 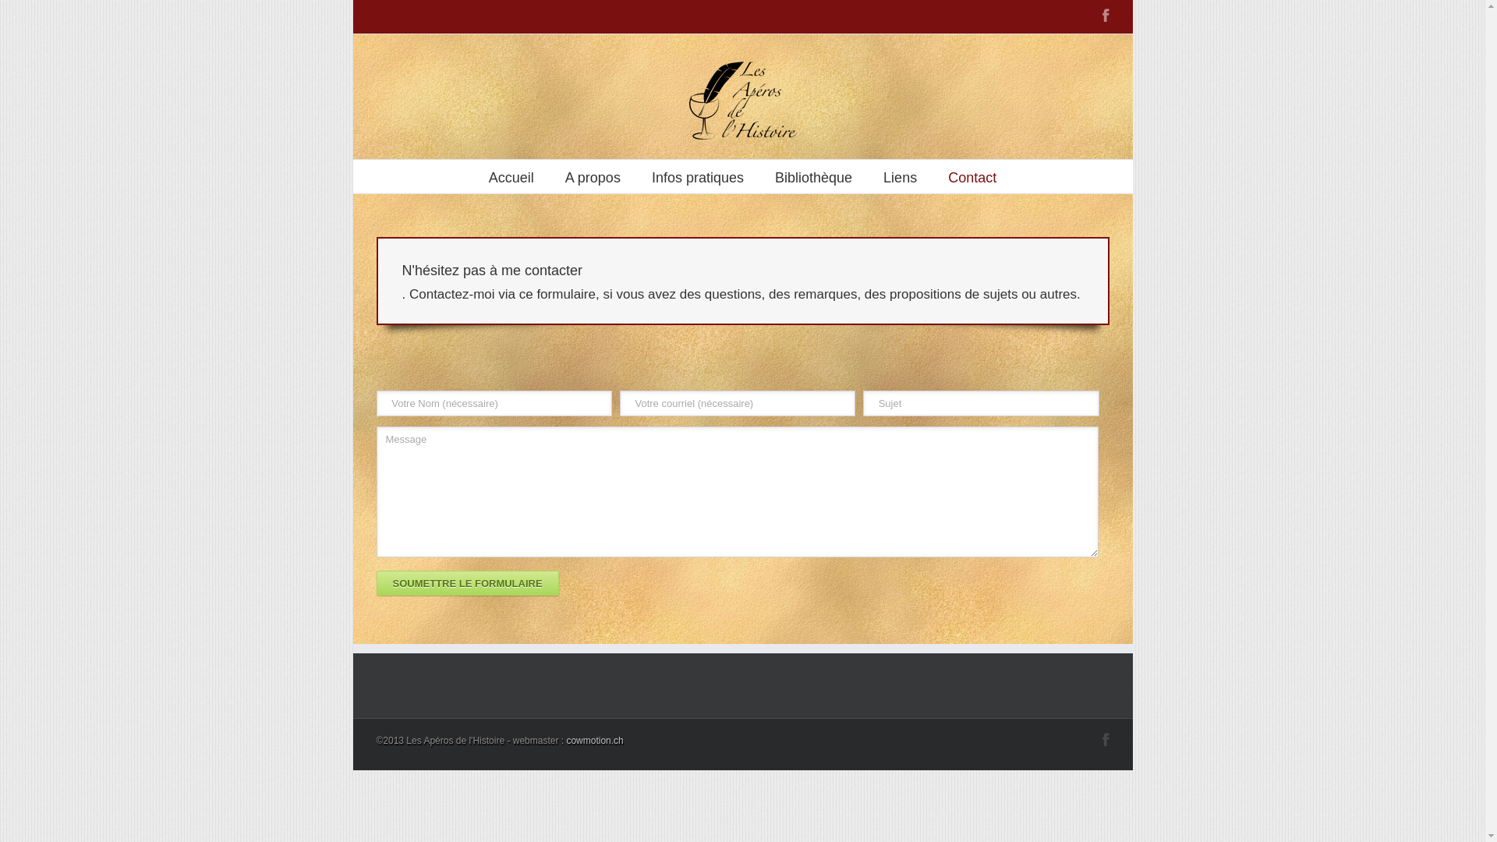 What do you see at coordinates (972, 176) in the screenshot?
I see `Contact` at bounding box center [972, 176].